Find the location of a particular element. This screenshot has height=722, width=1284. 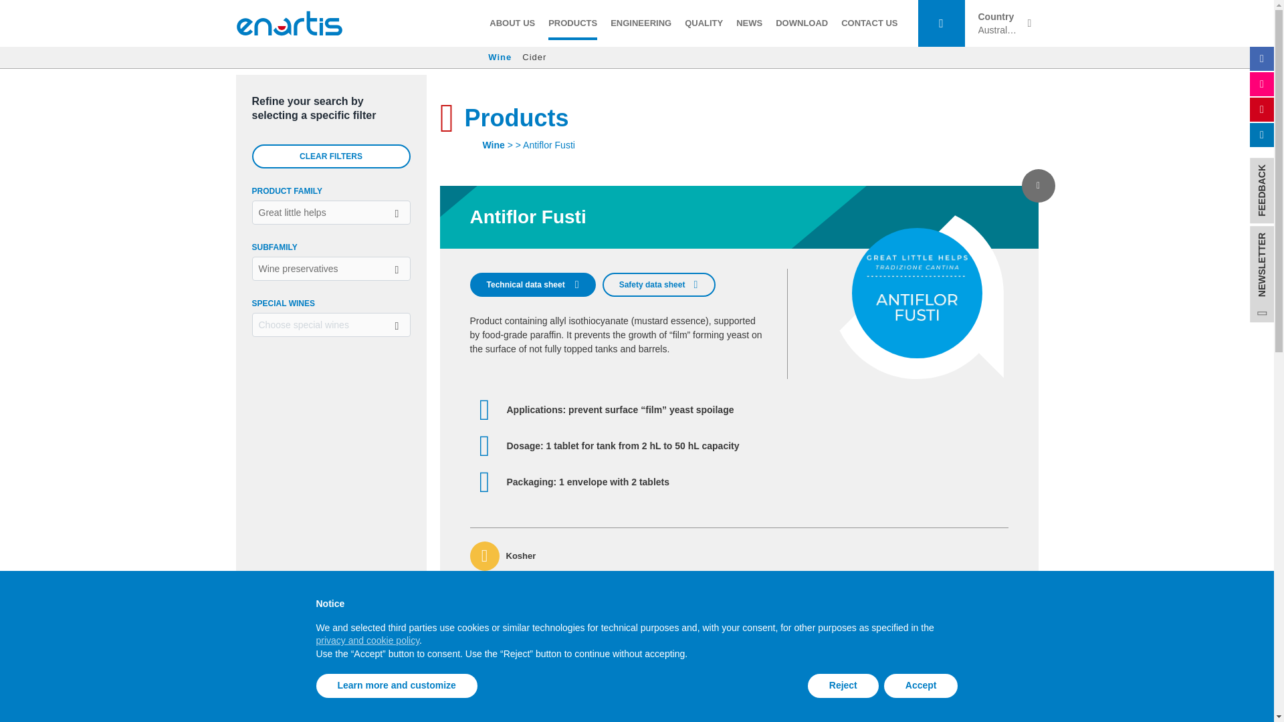

Download Antiflor Fusti safety data sheet is located at coordinates (659, 285).